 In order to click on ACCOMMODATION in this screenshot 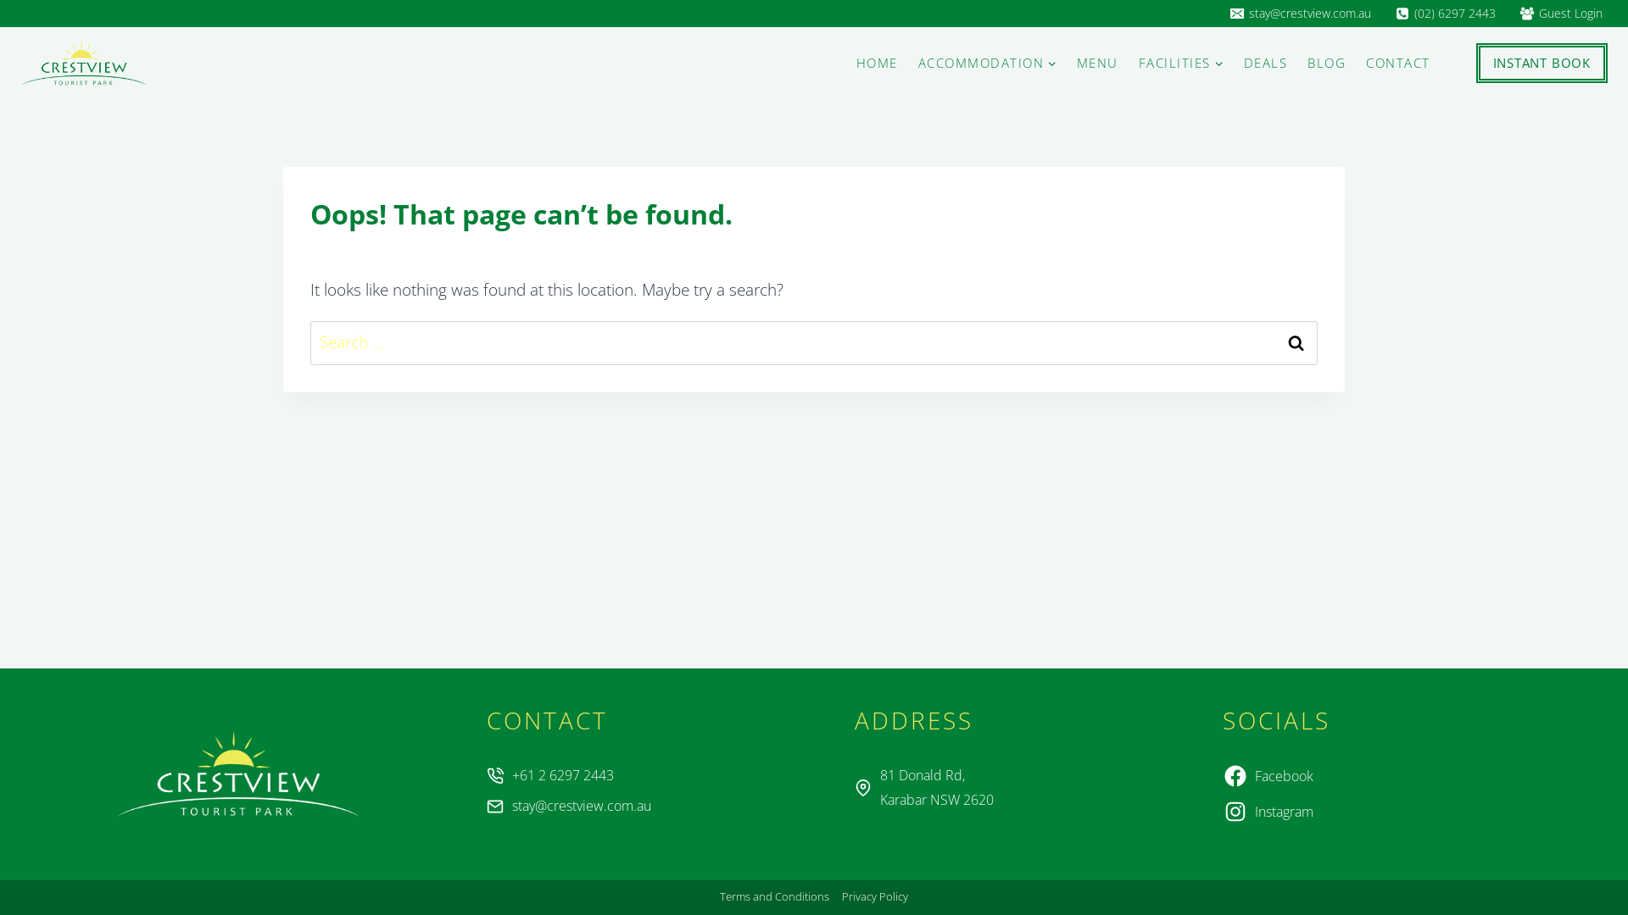, I will do `click(987, 63)`.